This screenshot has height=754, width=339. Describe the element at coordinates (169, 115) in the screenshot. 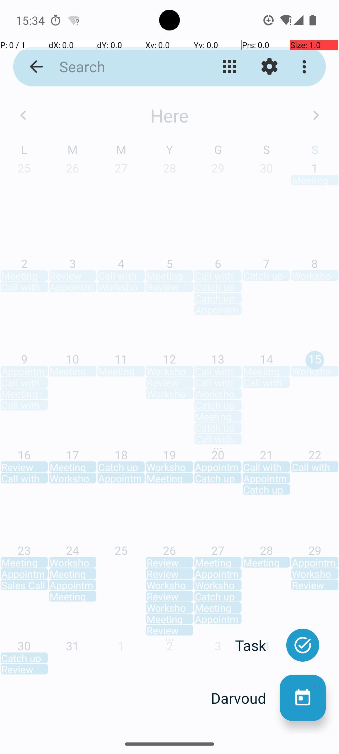

I see `Here` at that location.